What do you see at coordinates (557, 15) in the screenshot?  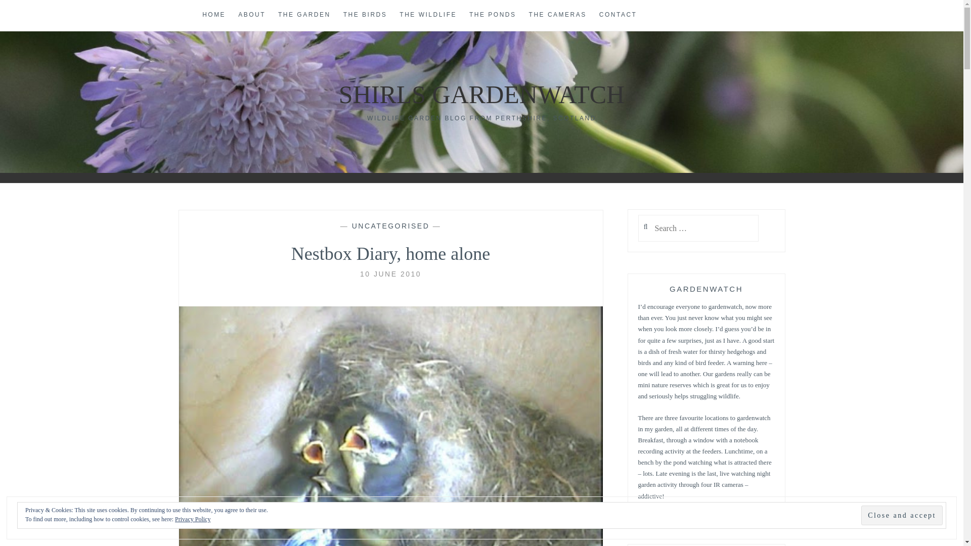 I see `THE CAMERAS` at bounding box center [557, 15].